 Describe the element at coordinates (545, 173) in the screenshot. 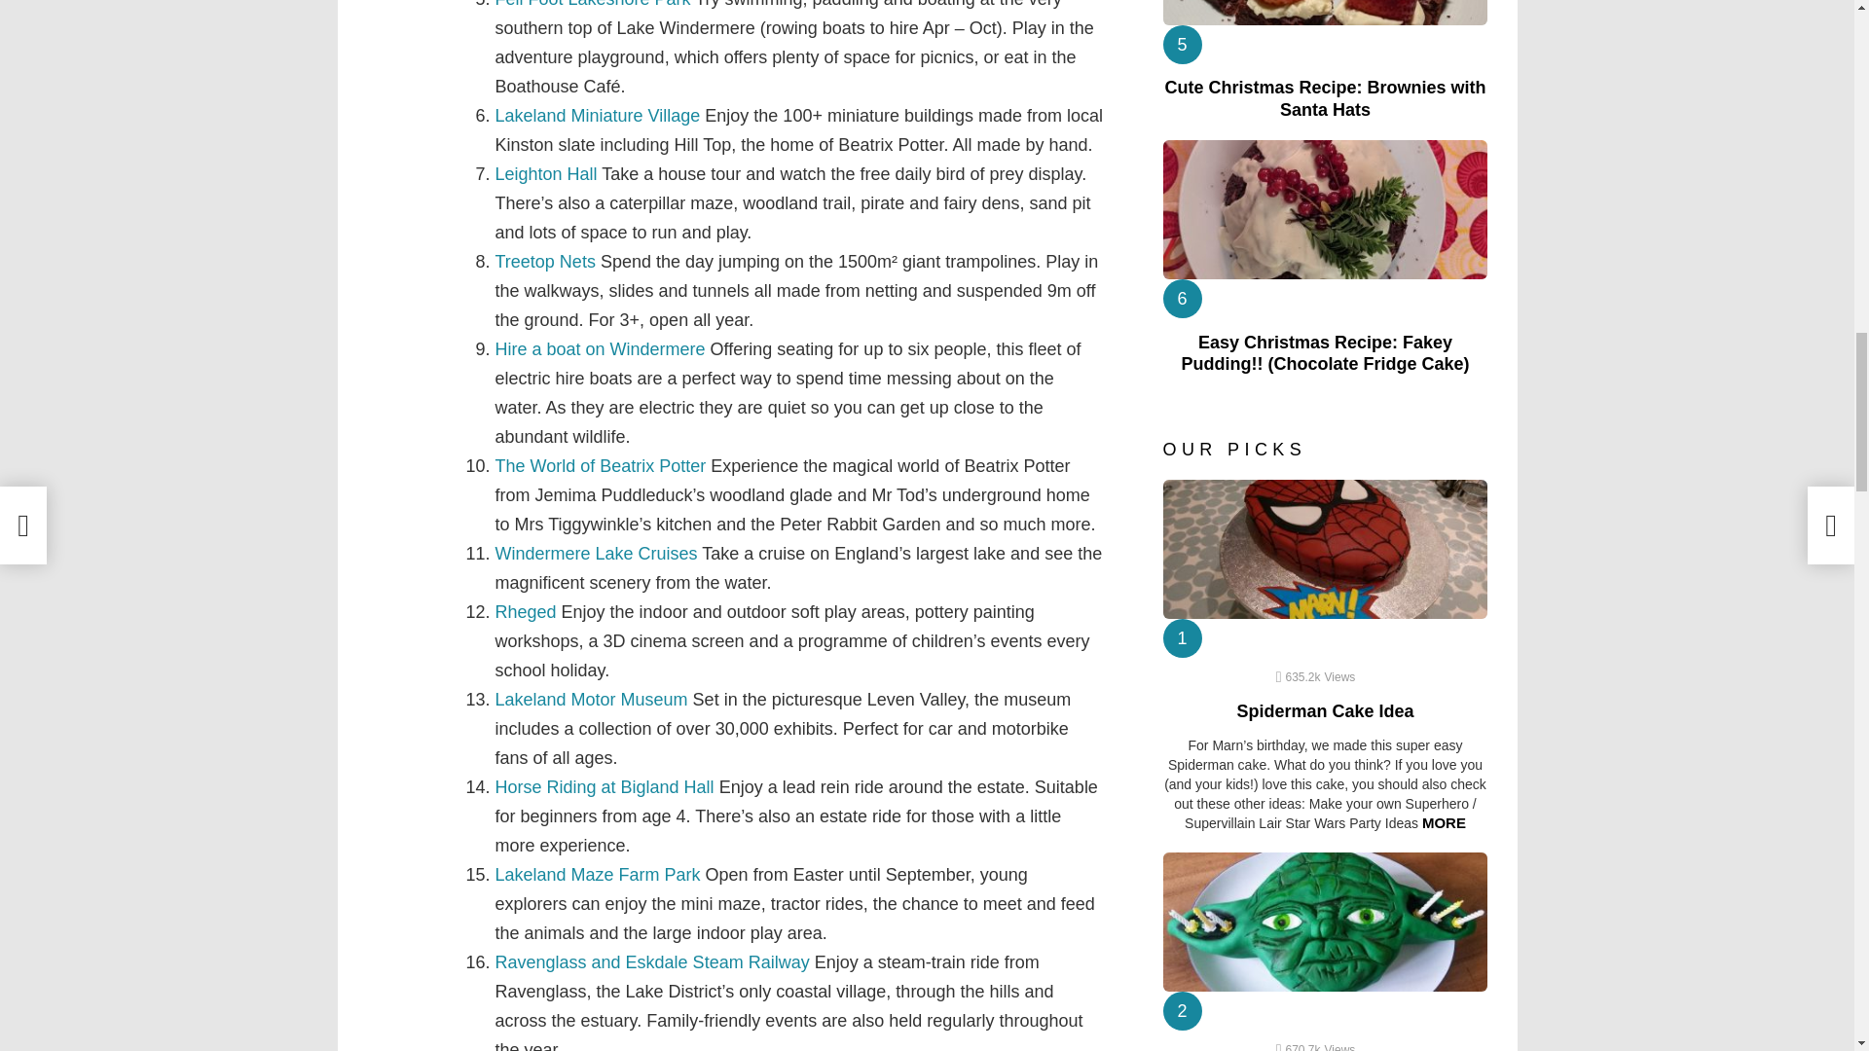

I see `Leighton Hall` at that location.